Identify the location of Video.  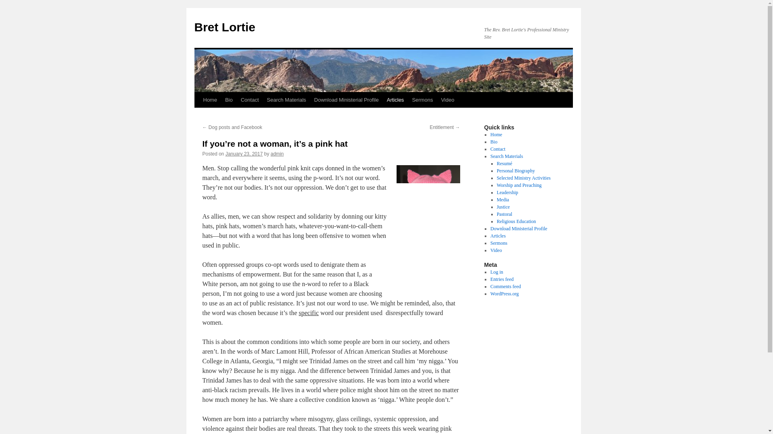
(447, 100).